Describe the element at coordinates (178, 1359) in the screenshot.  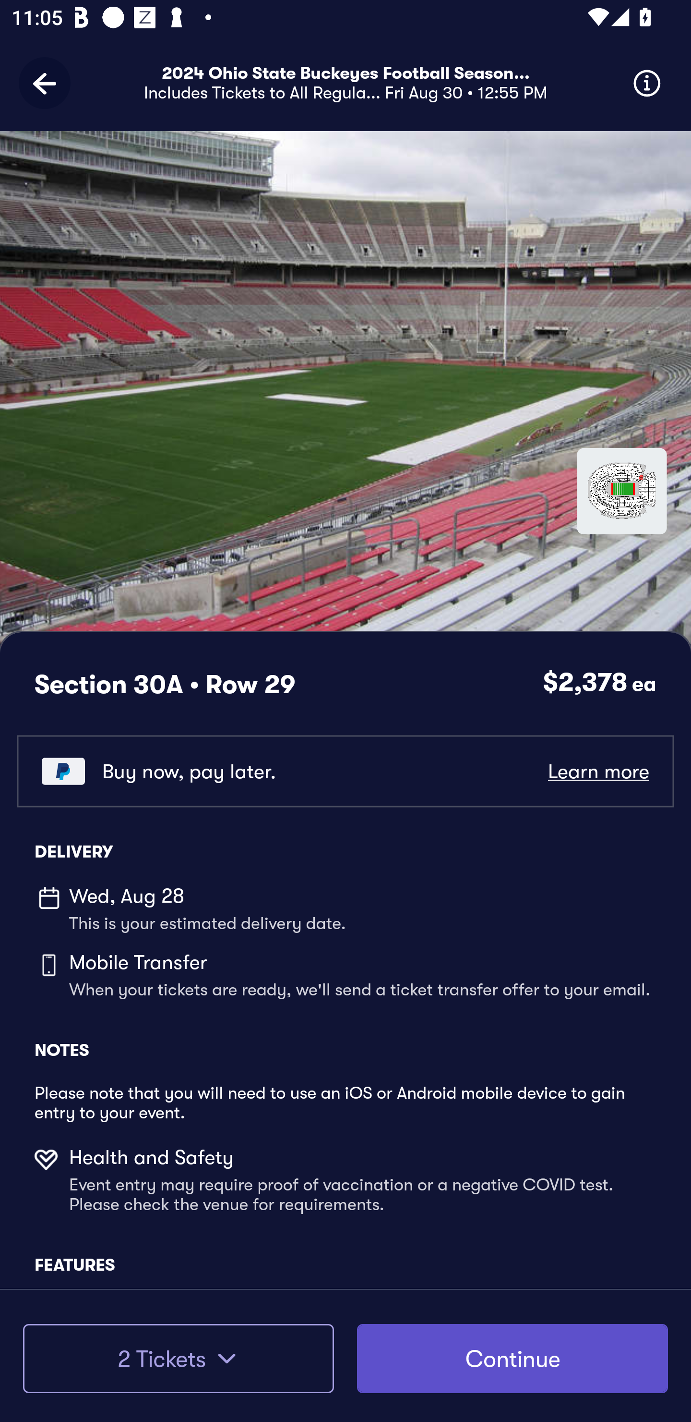
I see `2 Tickets` at that location.